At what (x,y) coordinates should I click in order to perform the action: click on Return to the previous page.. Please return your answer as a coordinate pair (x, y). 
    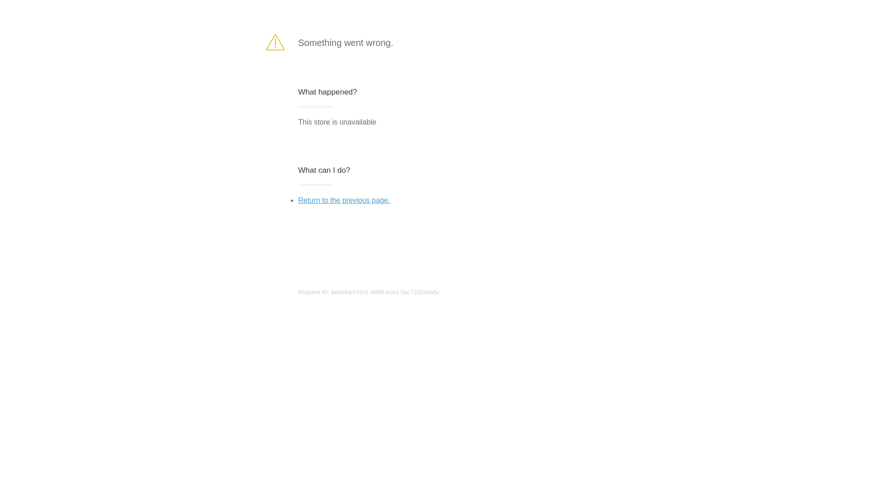
    Looking at the image, I should click on (344, 200).